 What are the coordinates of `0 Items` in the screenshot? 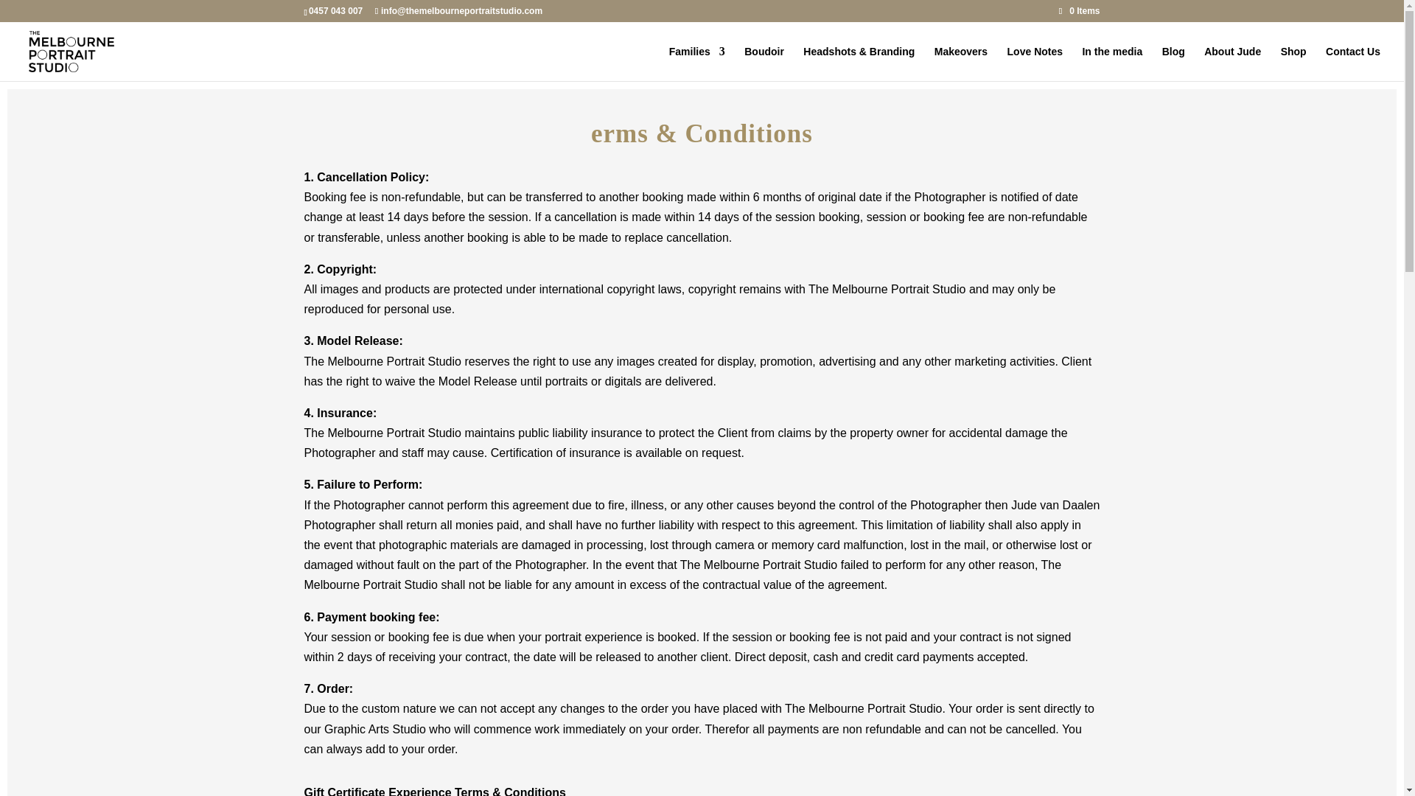 It's located at (1079, 10).